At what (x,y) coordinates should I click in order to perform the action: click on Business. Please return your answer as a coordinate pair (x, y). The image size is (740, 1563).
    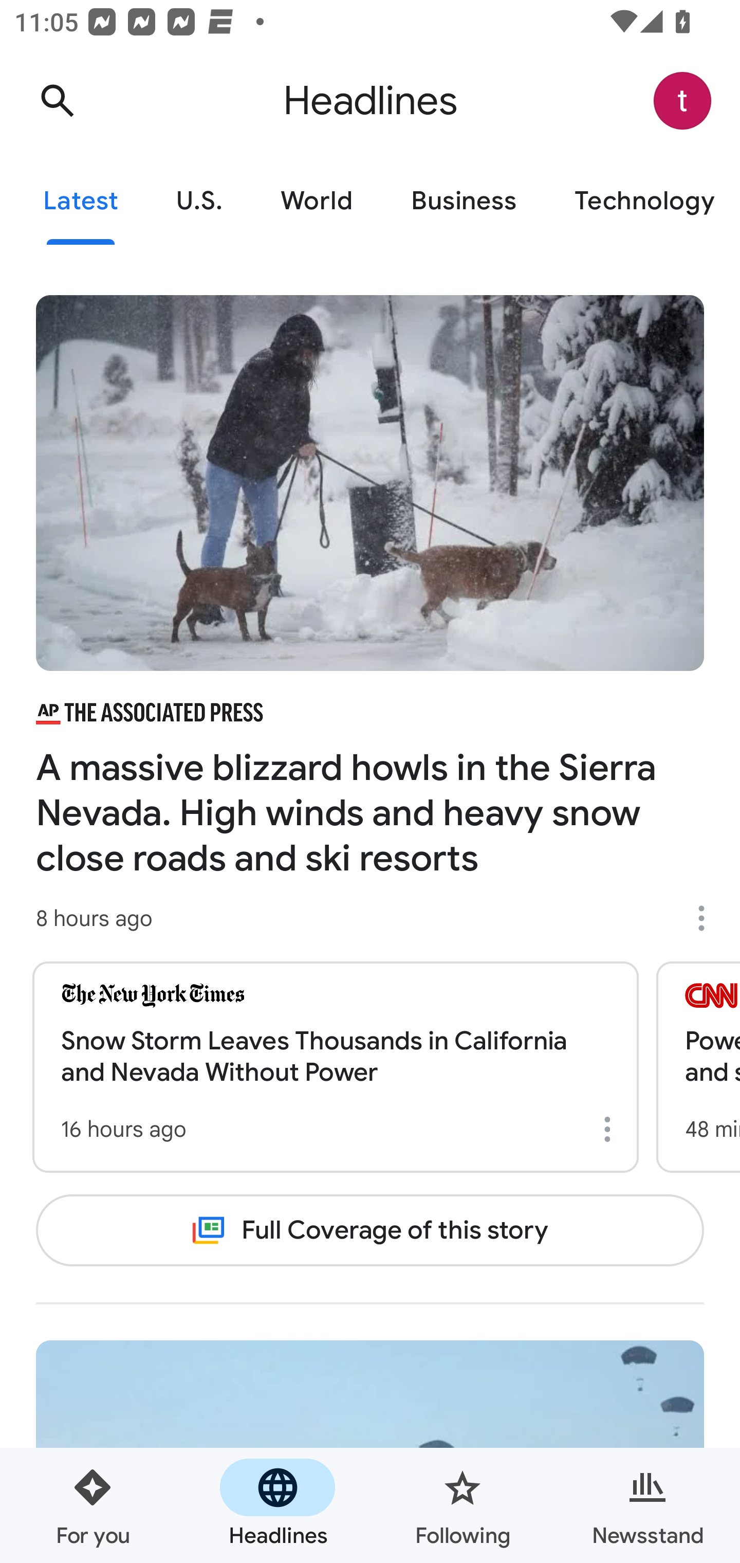
    Looking at the image, I should click on (464, 202).